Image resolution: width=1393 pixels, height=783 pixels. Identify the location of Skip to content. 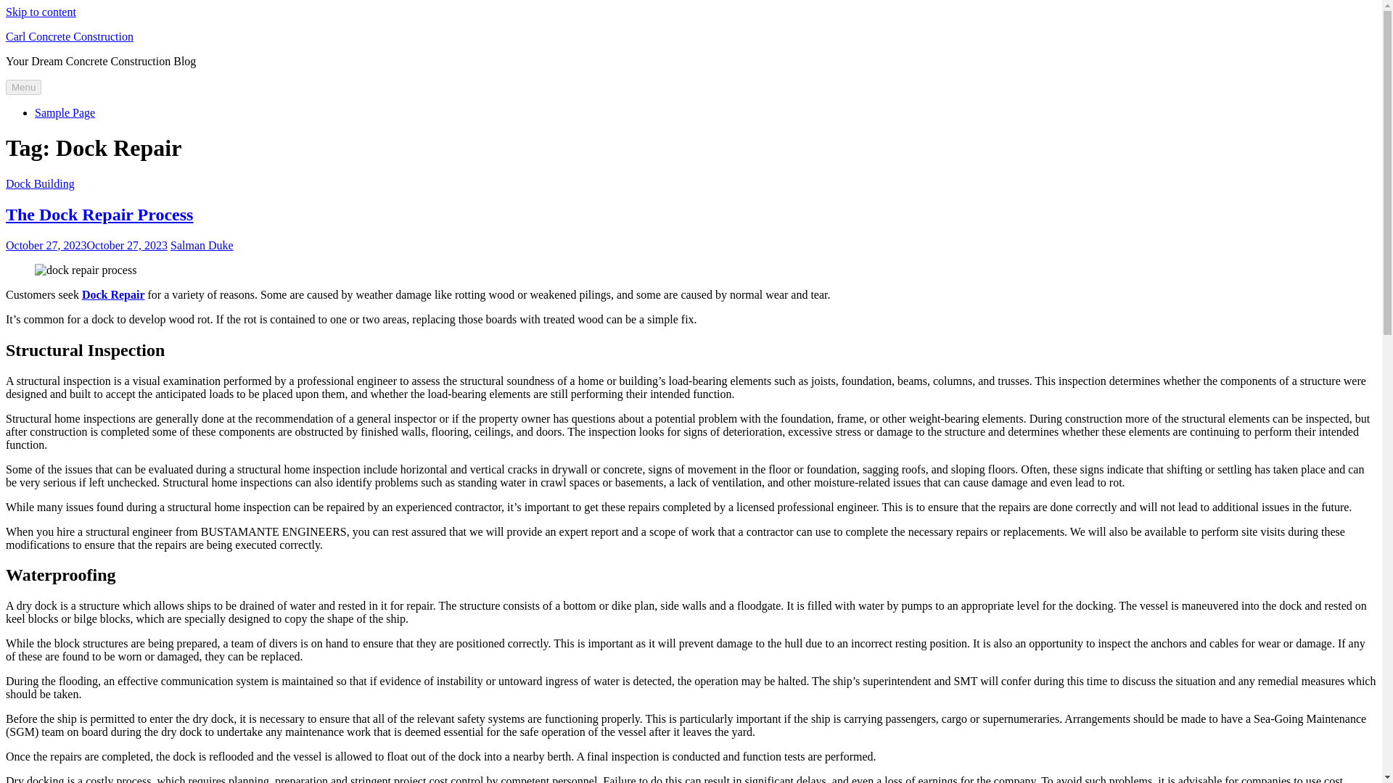
(41, 12).